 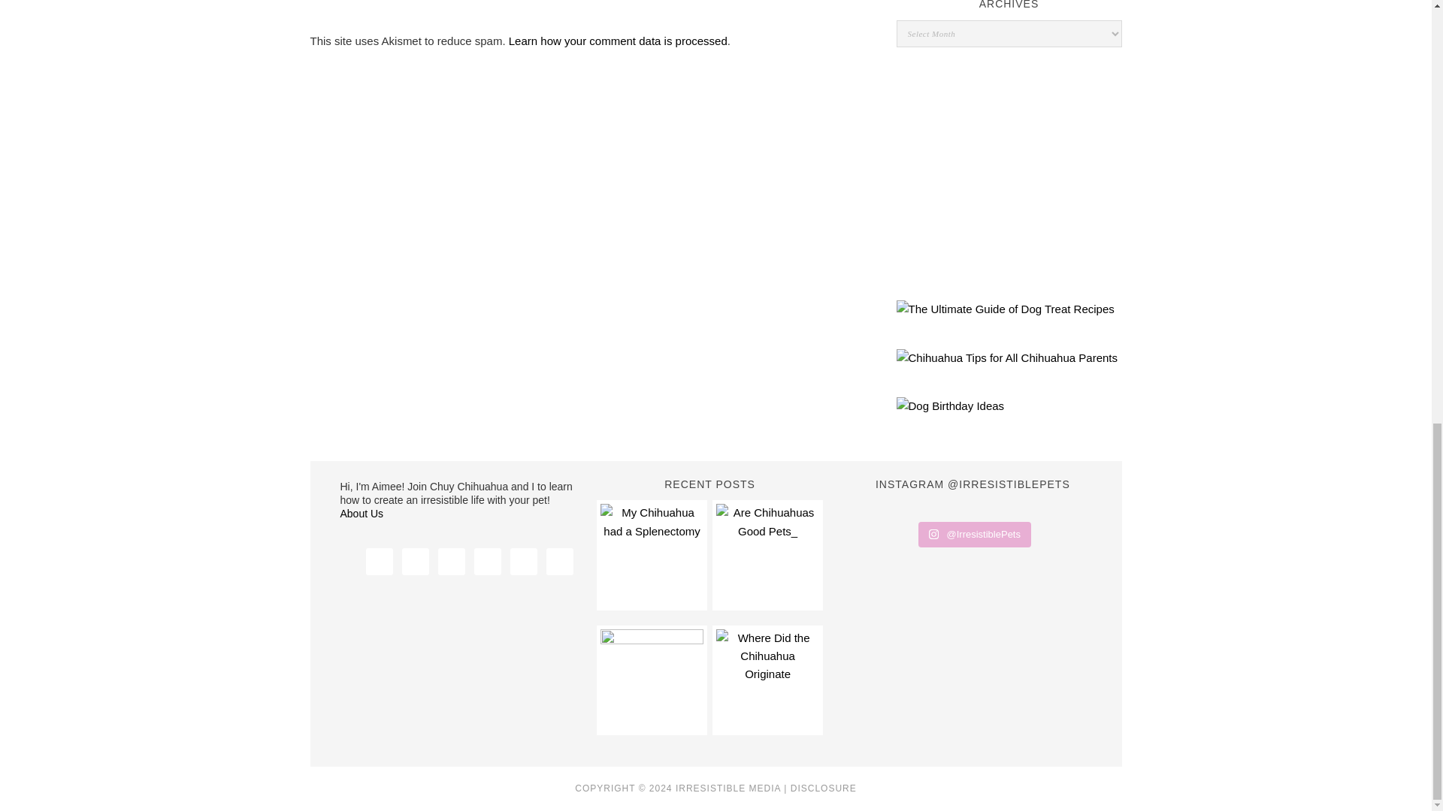 What do you see at coordinates (767, 554) in the screenshot?
I see `Are Chihuahuas Good Pets?` at bounding box center [767, 554].